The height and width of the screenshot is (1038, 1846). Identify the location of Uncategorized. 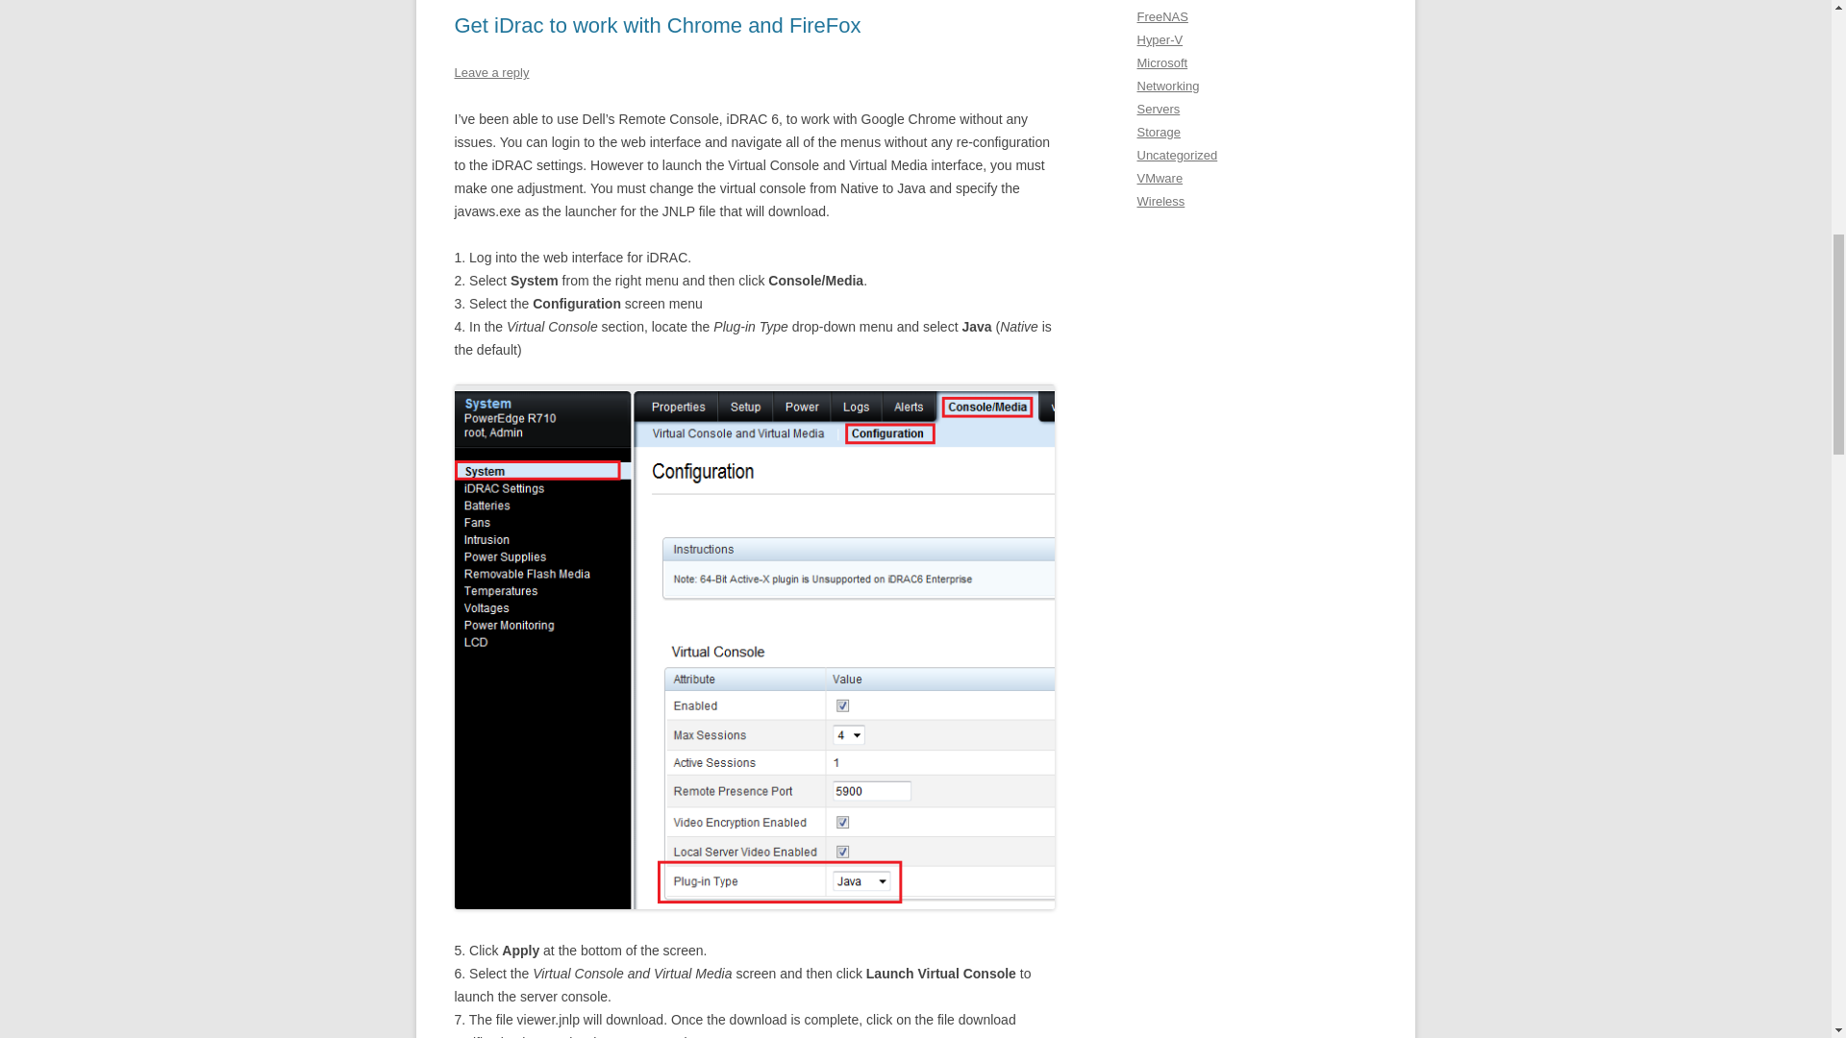
(1177, 155).